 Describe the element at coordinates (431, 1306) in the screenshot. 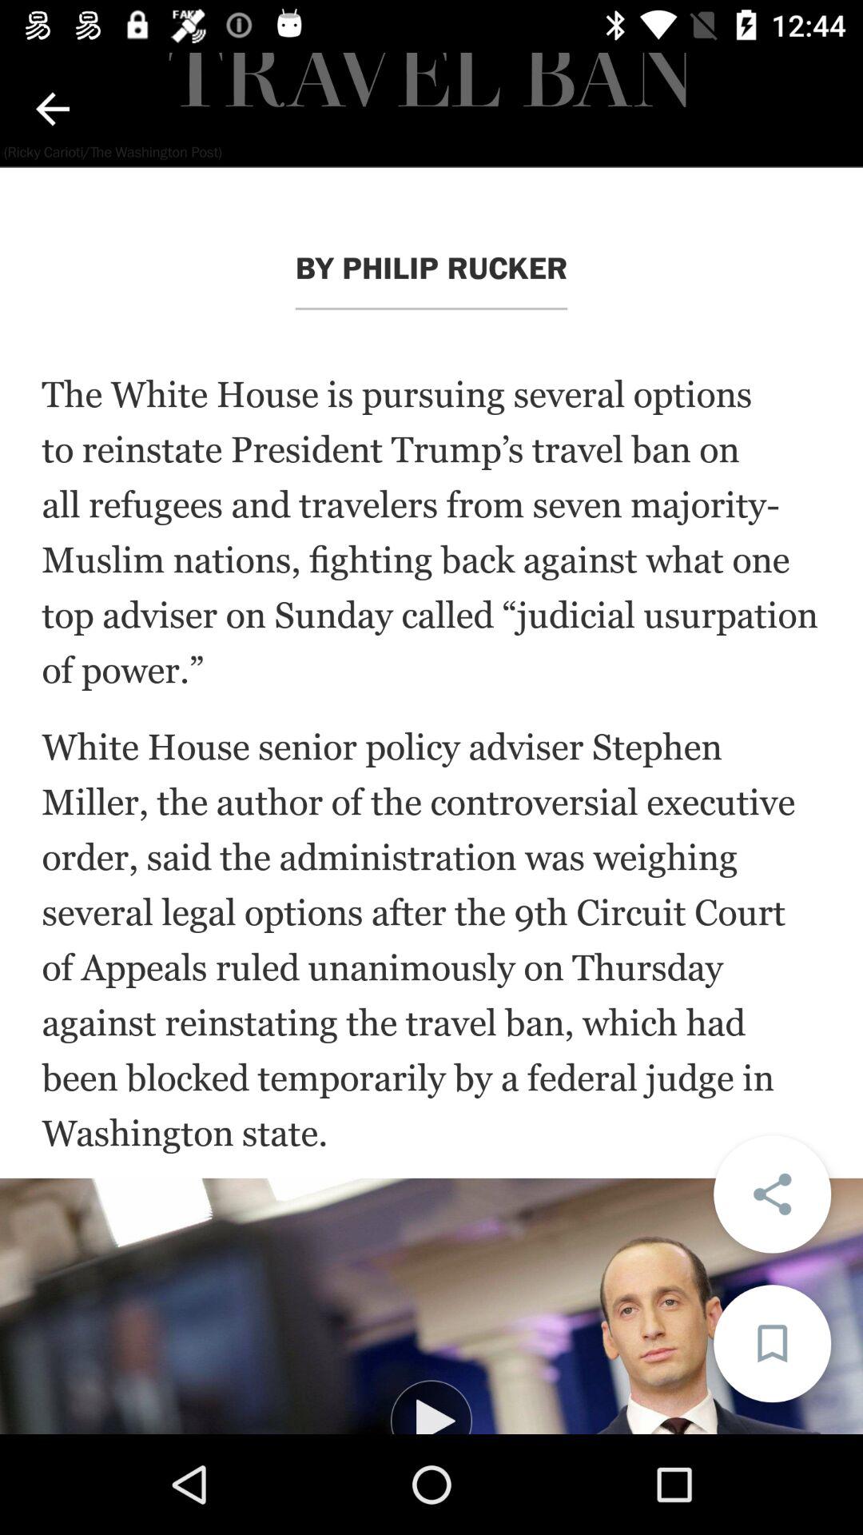

I see `advertisement` at that location.